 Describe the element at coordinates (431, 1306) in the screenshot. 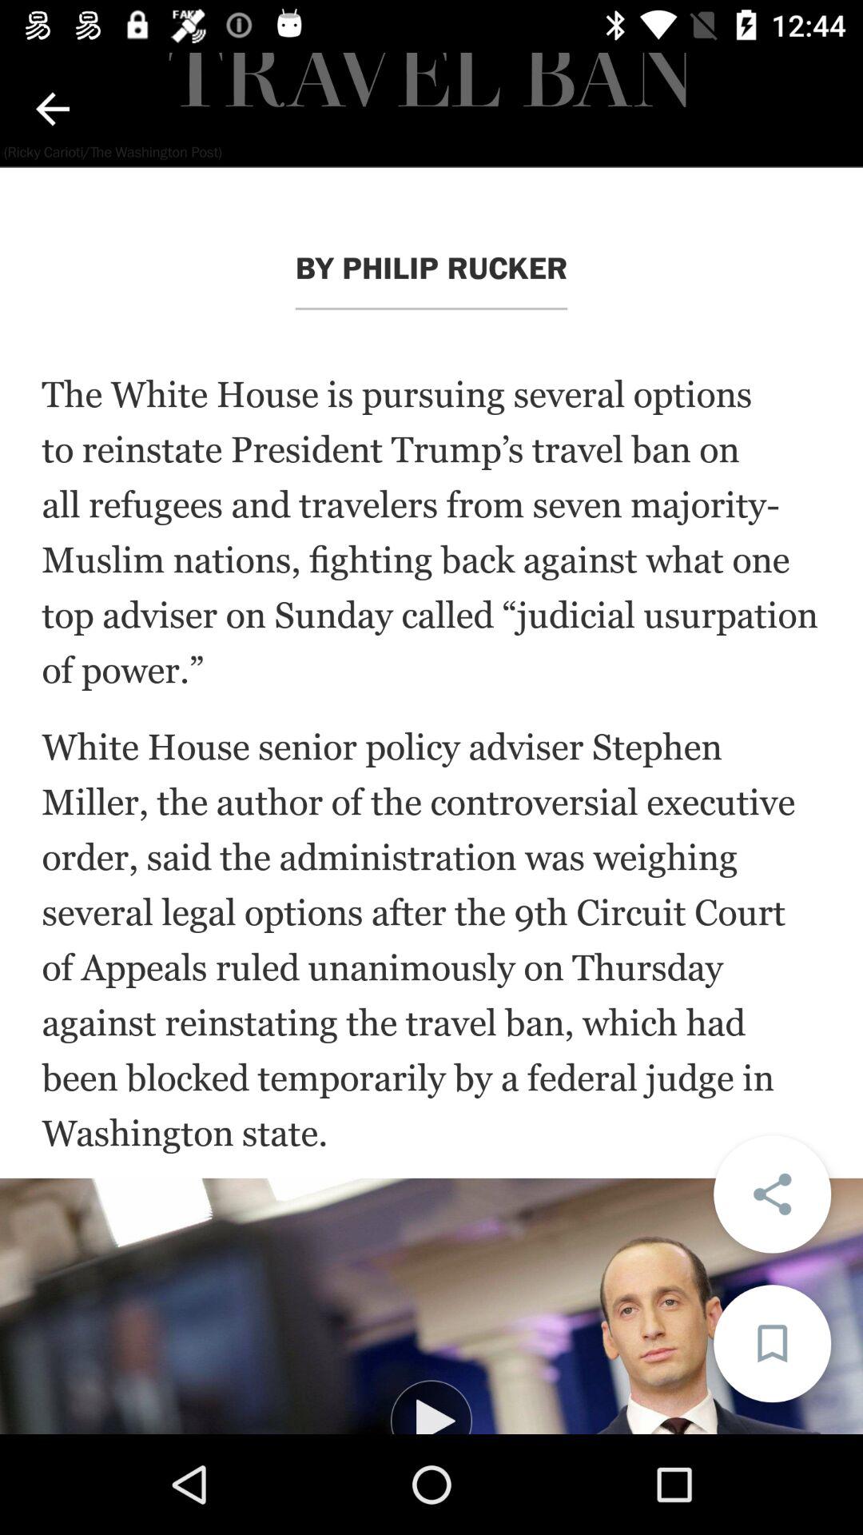

I see `advertisement` at that location.